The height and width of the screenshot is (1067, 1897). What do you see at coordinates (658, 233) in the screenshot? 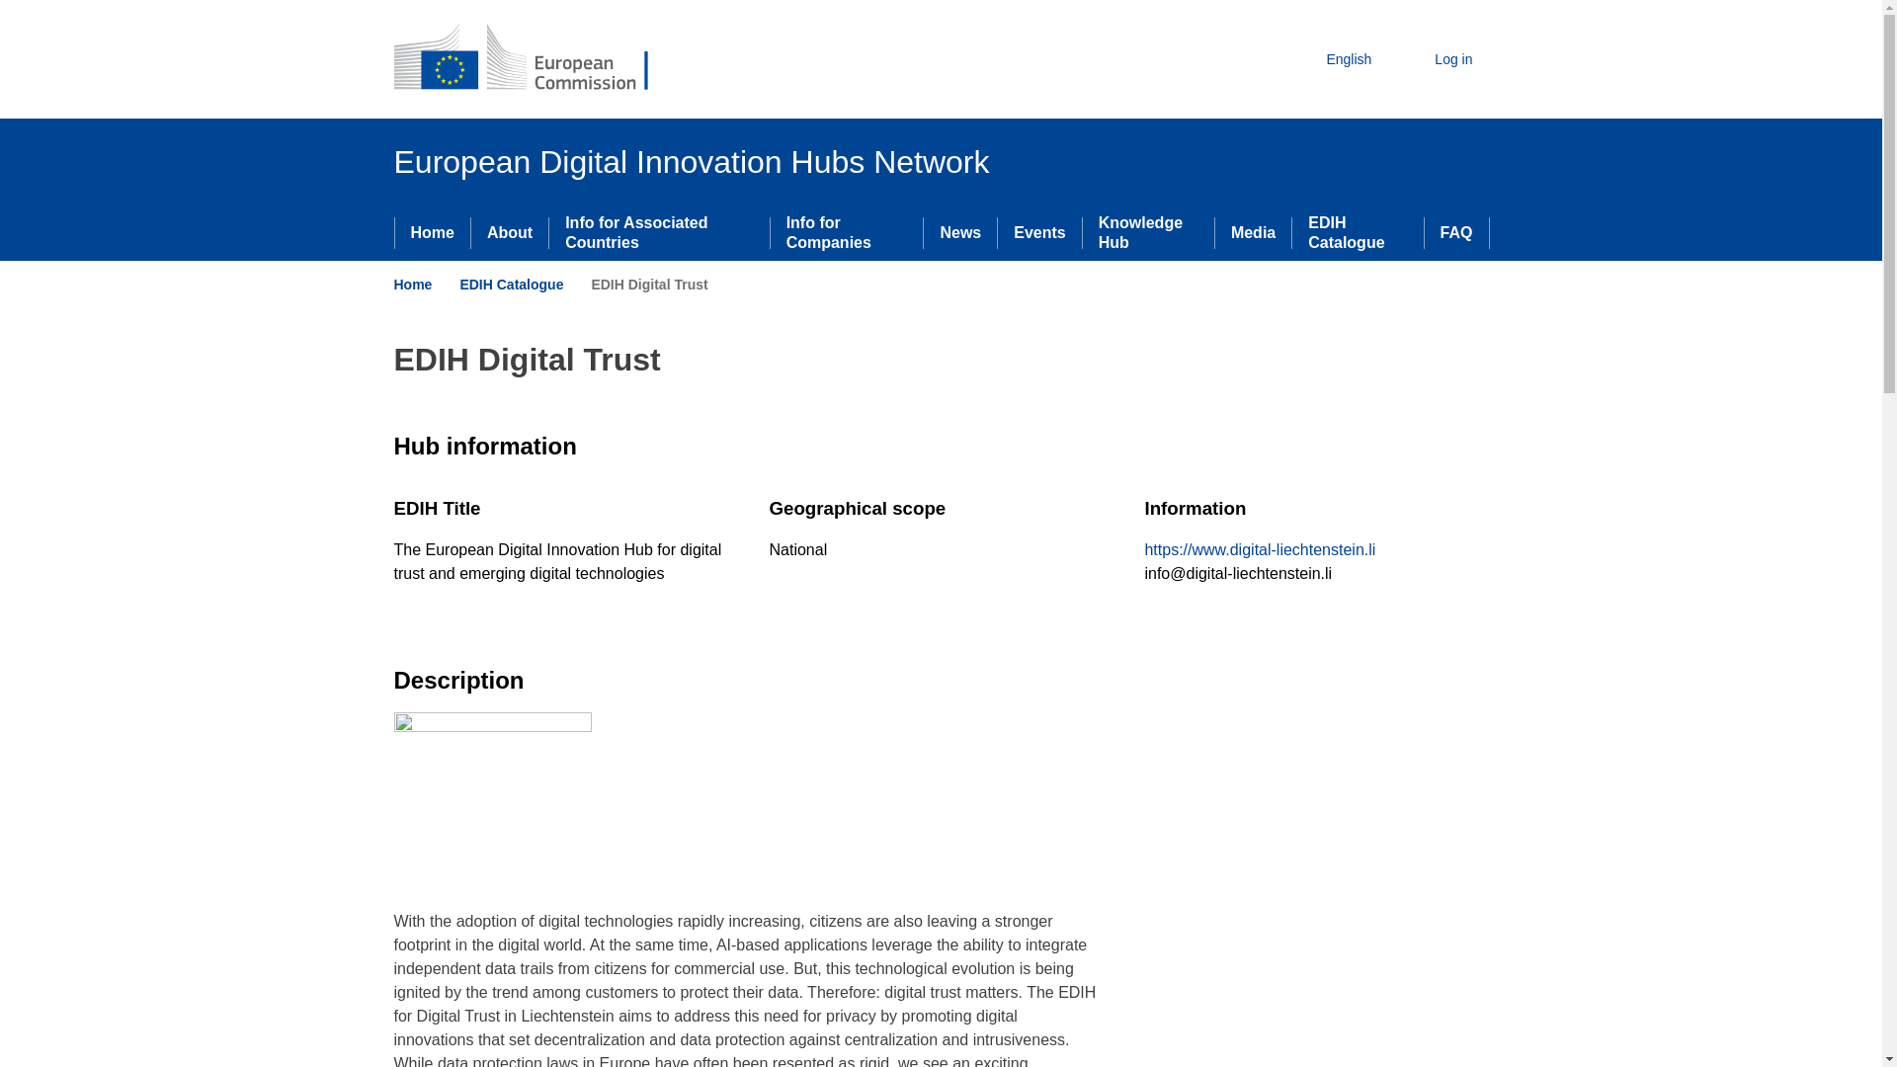
I see `Info for Associated Countries` at bounding box center [658, 233].